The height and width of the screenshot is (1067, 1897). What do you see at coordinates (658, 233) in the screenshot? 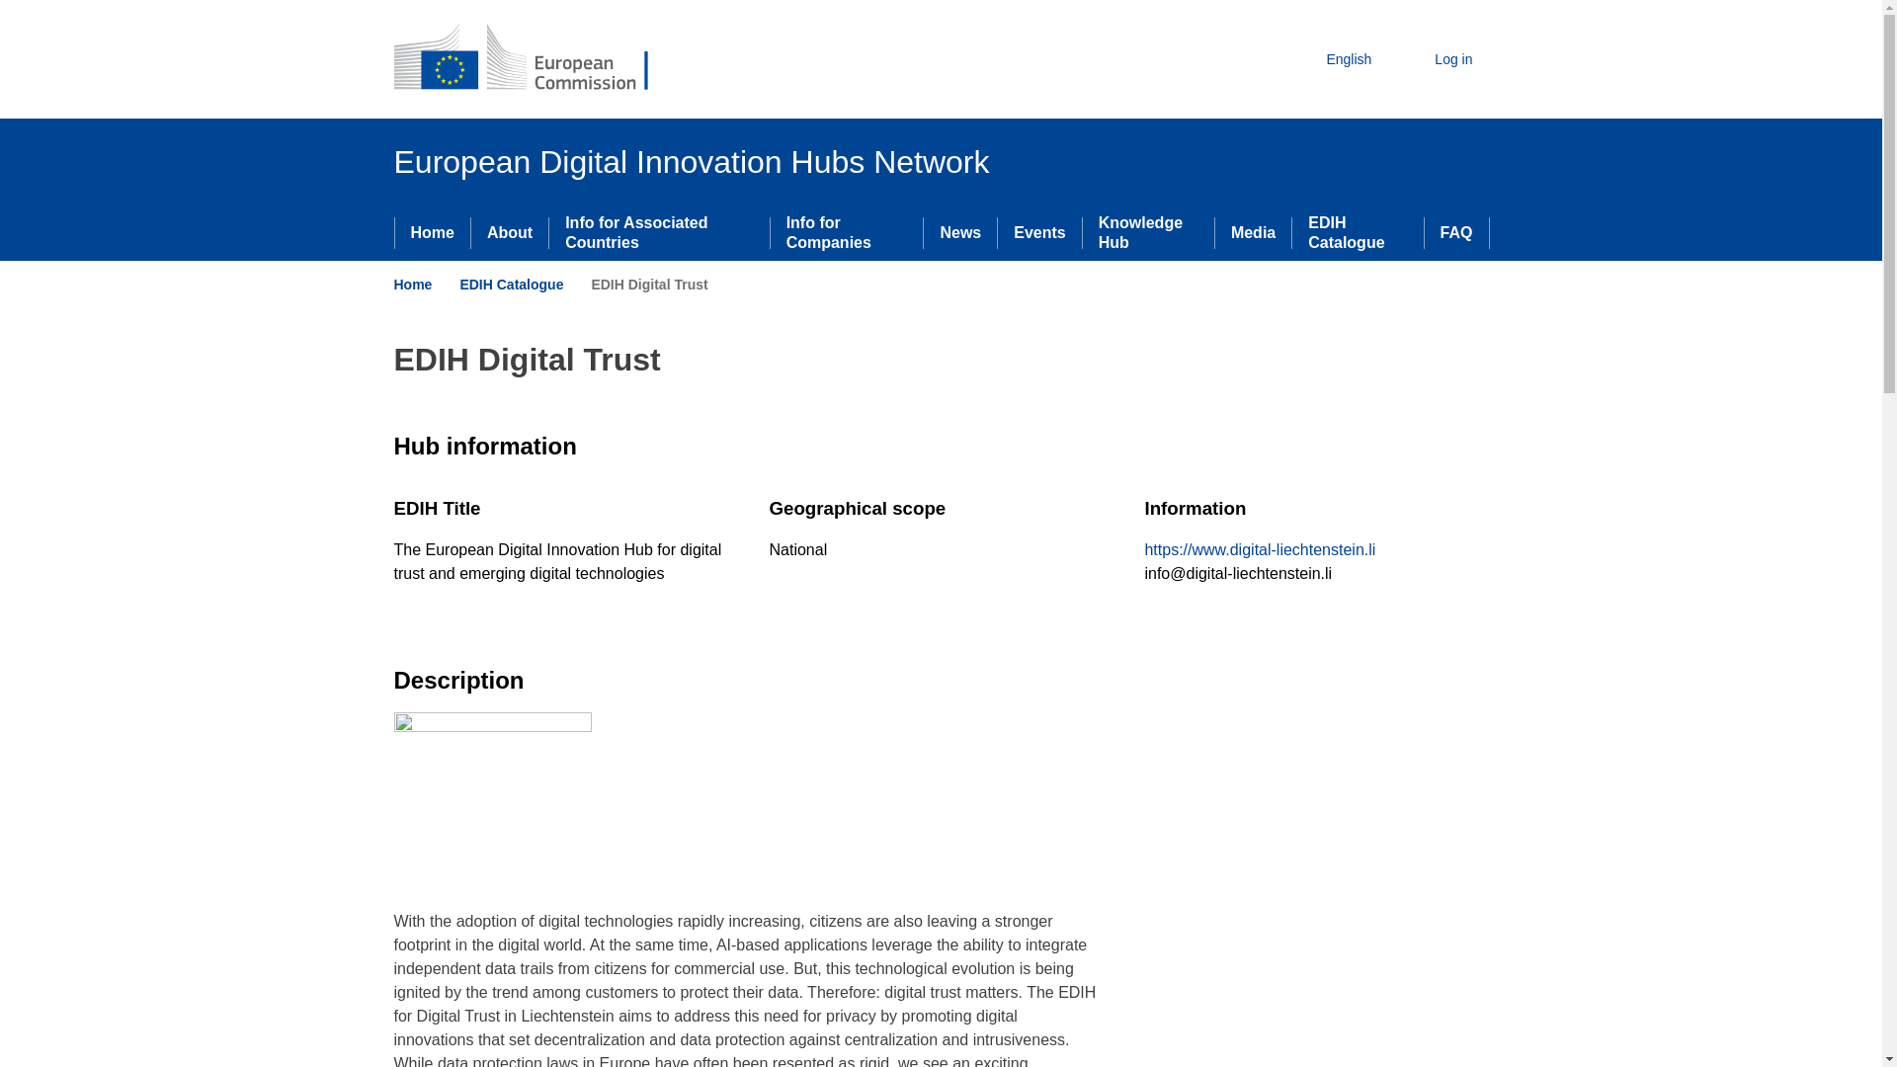
I see `Info for Associated Countries` at bounding box center [658, 233].